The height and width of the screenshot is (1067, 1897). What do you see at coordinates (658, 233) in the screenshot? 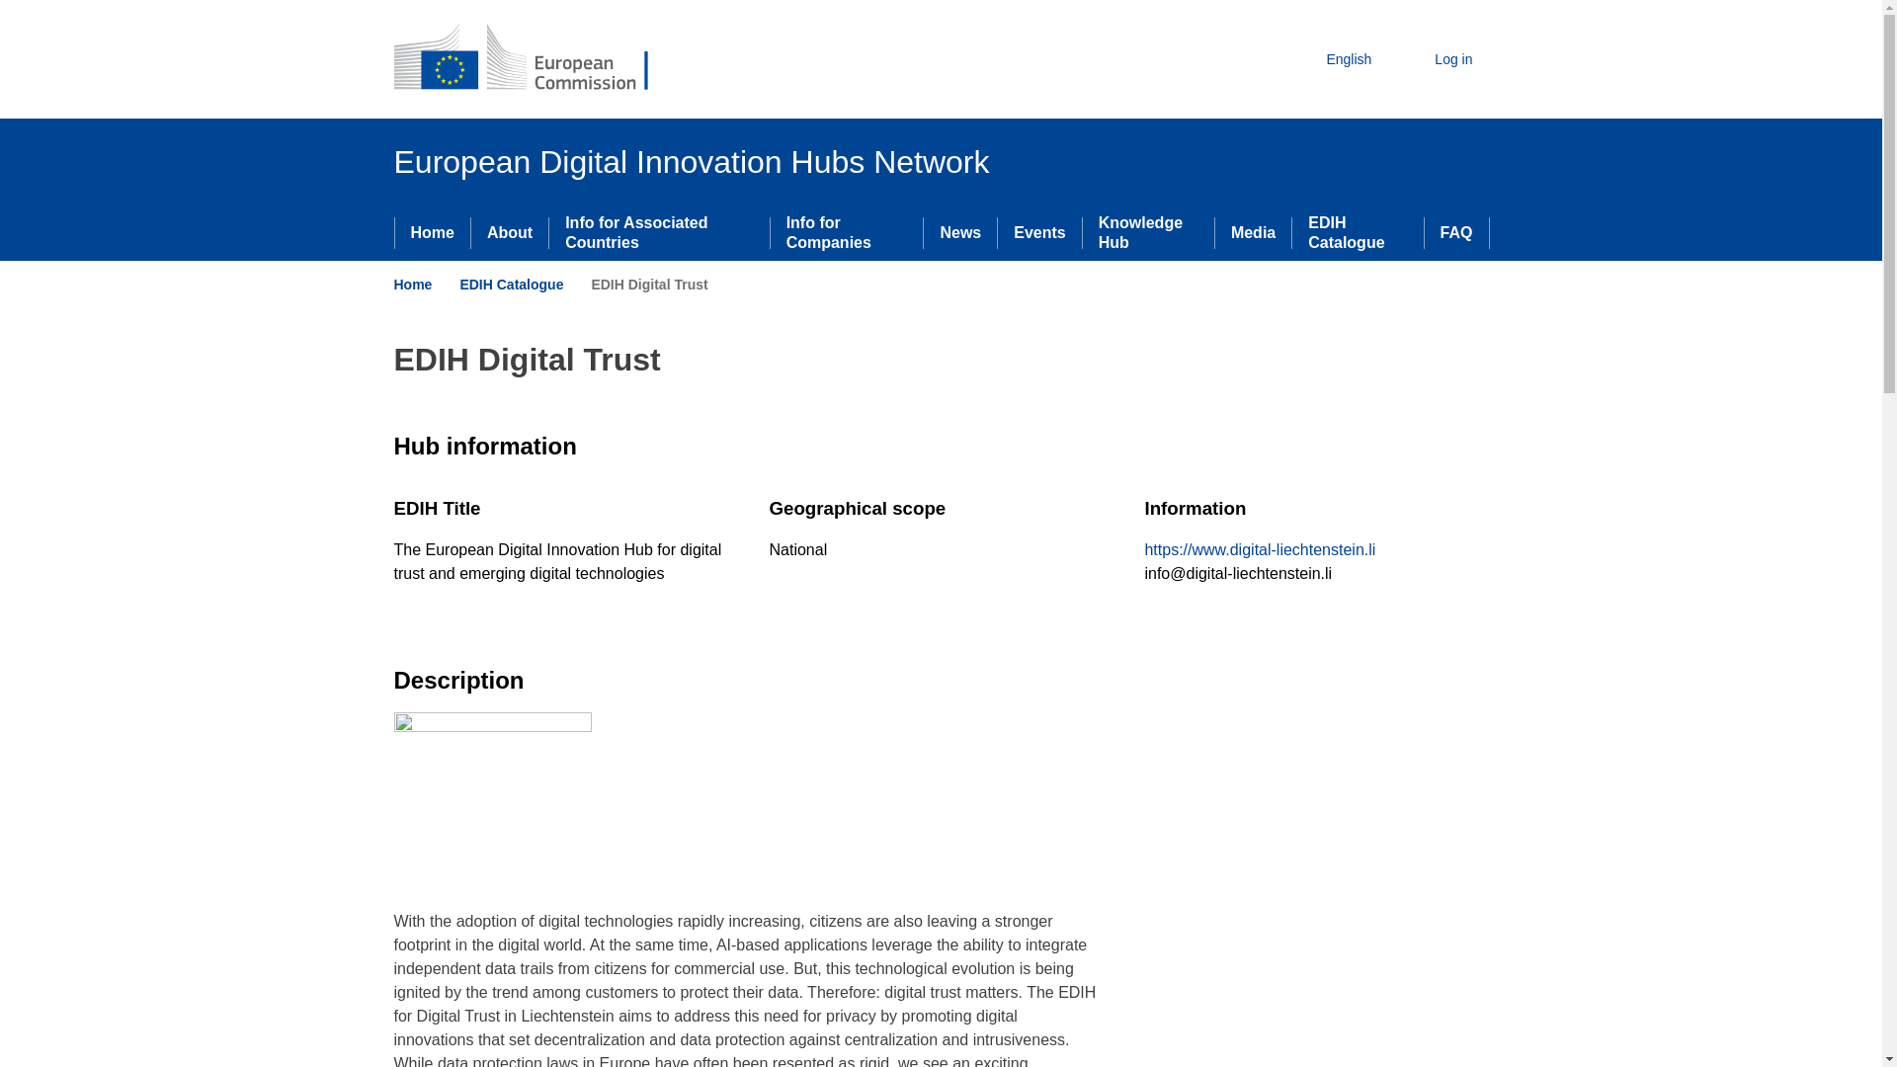
I see `Info for Associated Countries` at bounding box center [658, 233].